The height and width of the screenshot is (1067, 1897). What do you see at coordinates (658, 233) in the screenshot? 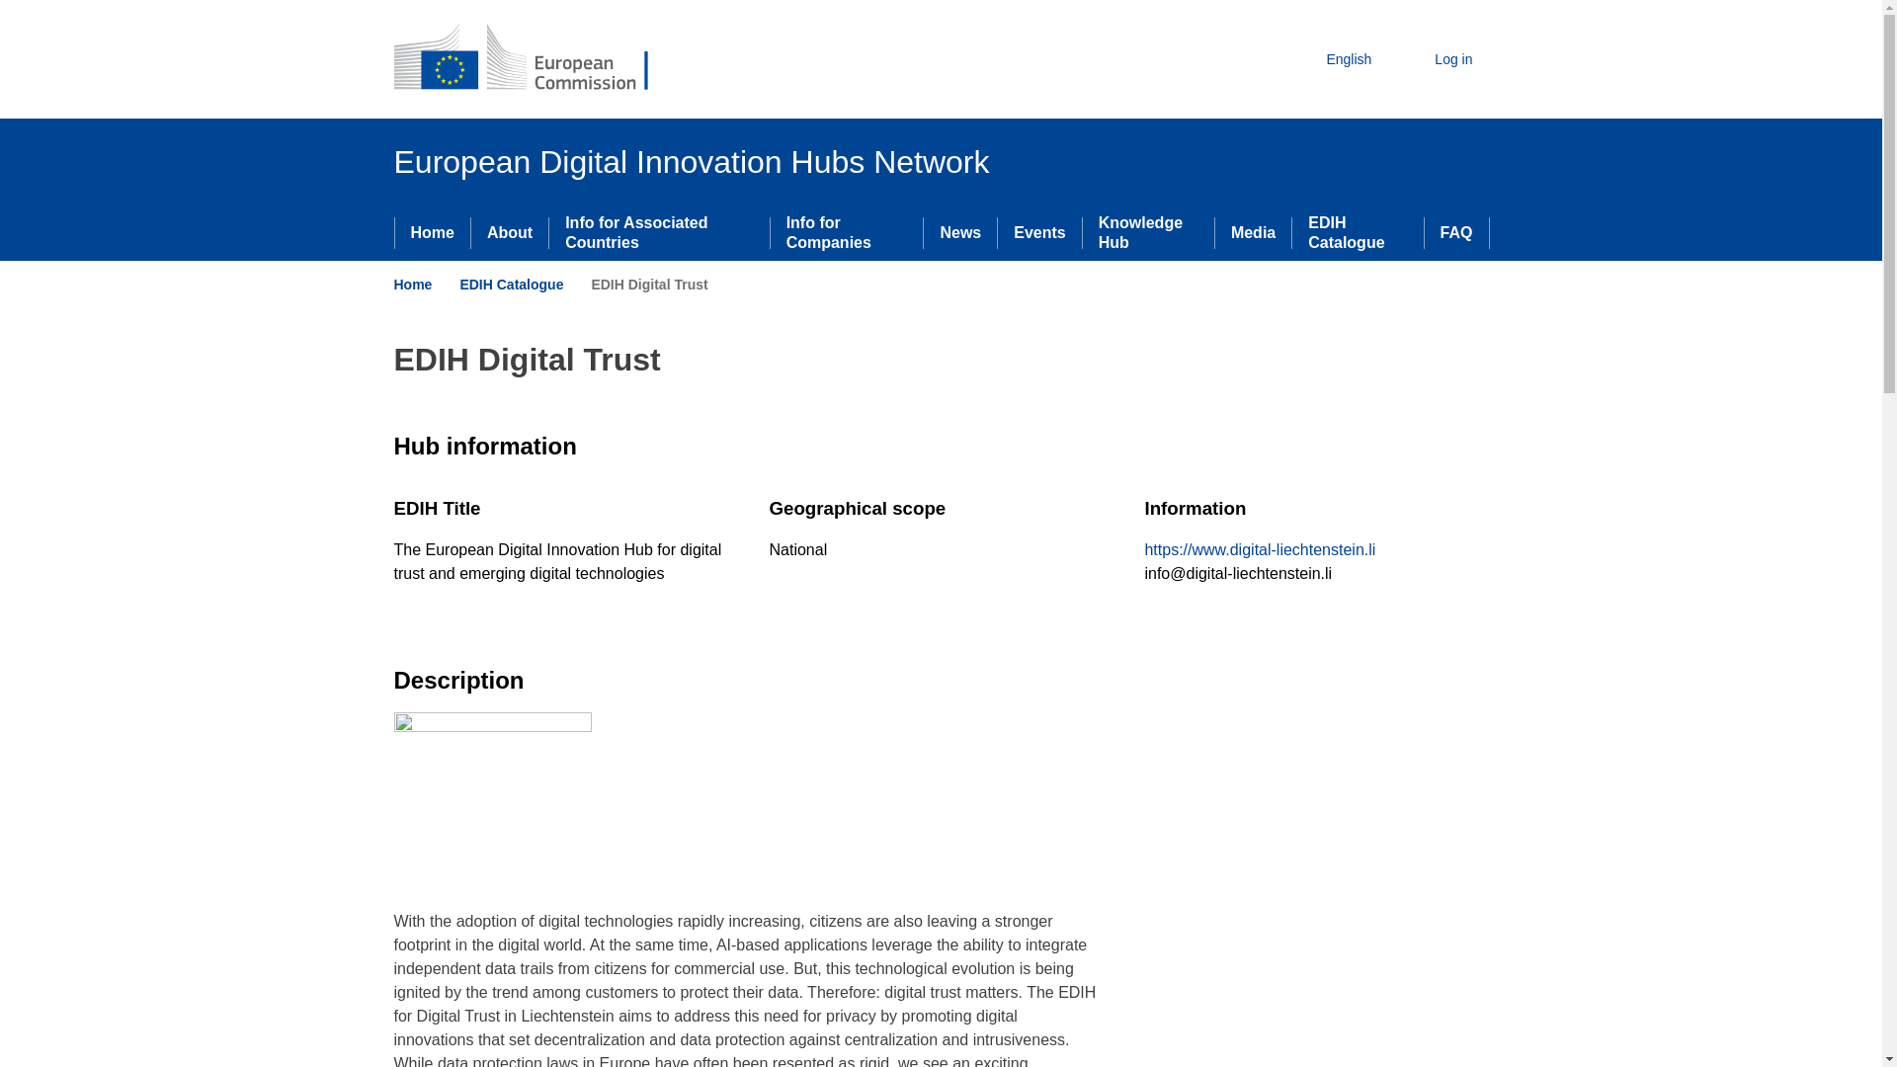
I see `Info for Associated Countries` at bounding box center [658, 233].